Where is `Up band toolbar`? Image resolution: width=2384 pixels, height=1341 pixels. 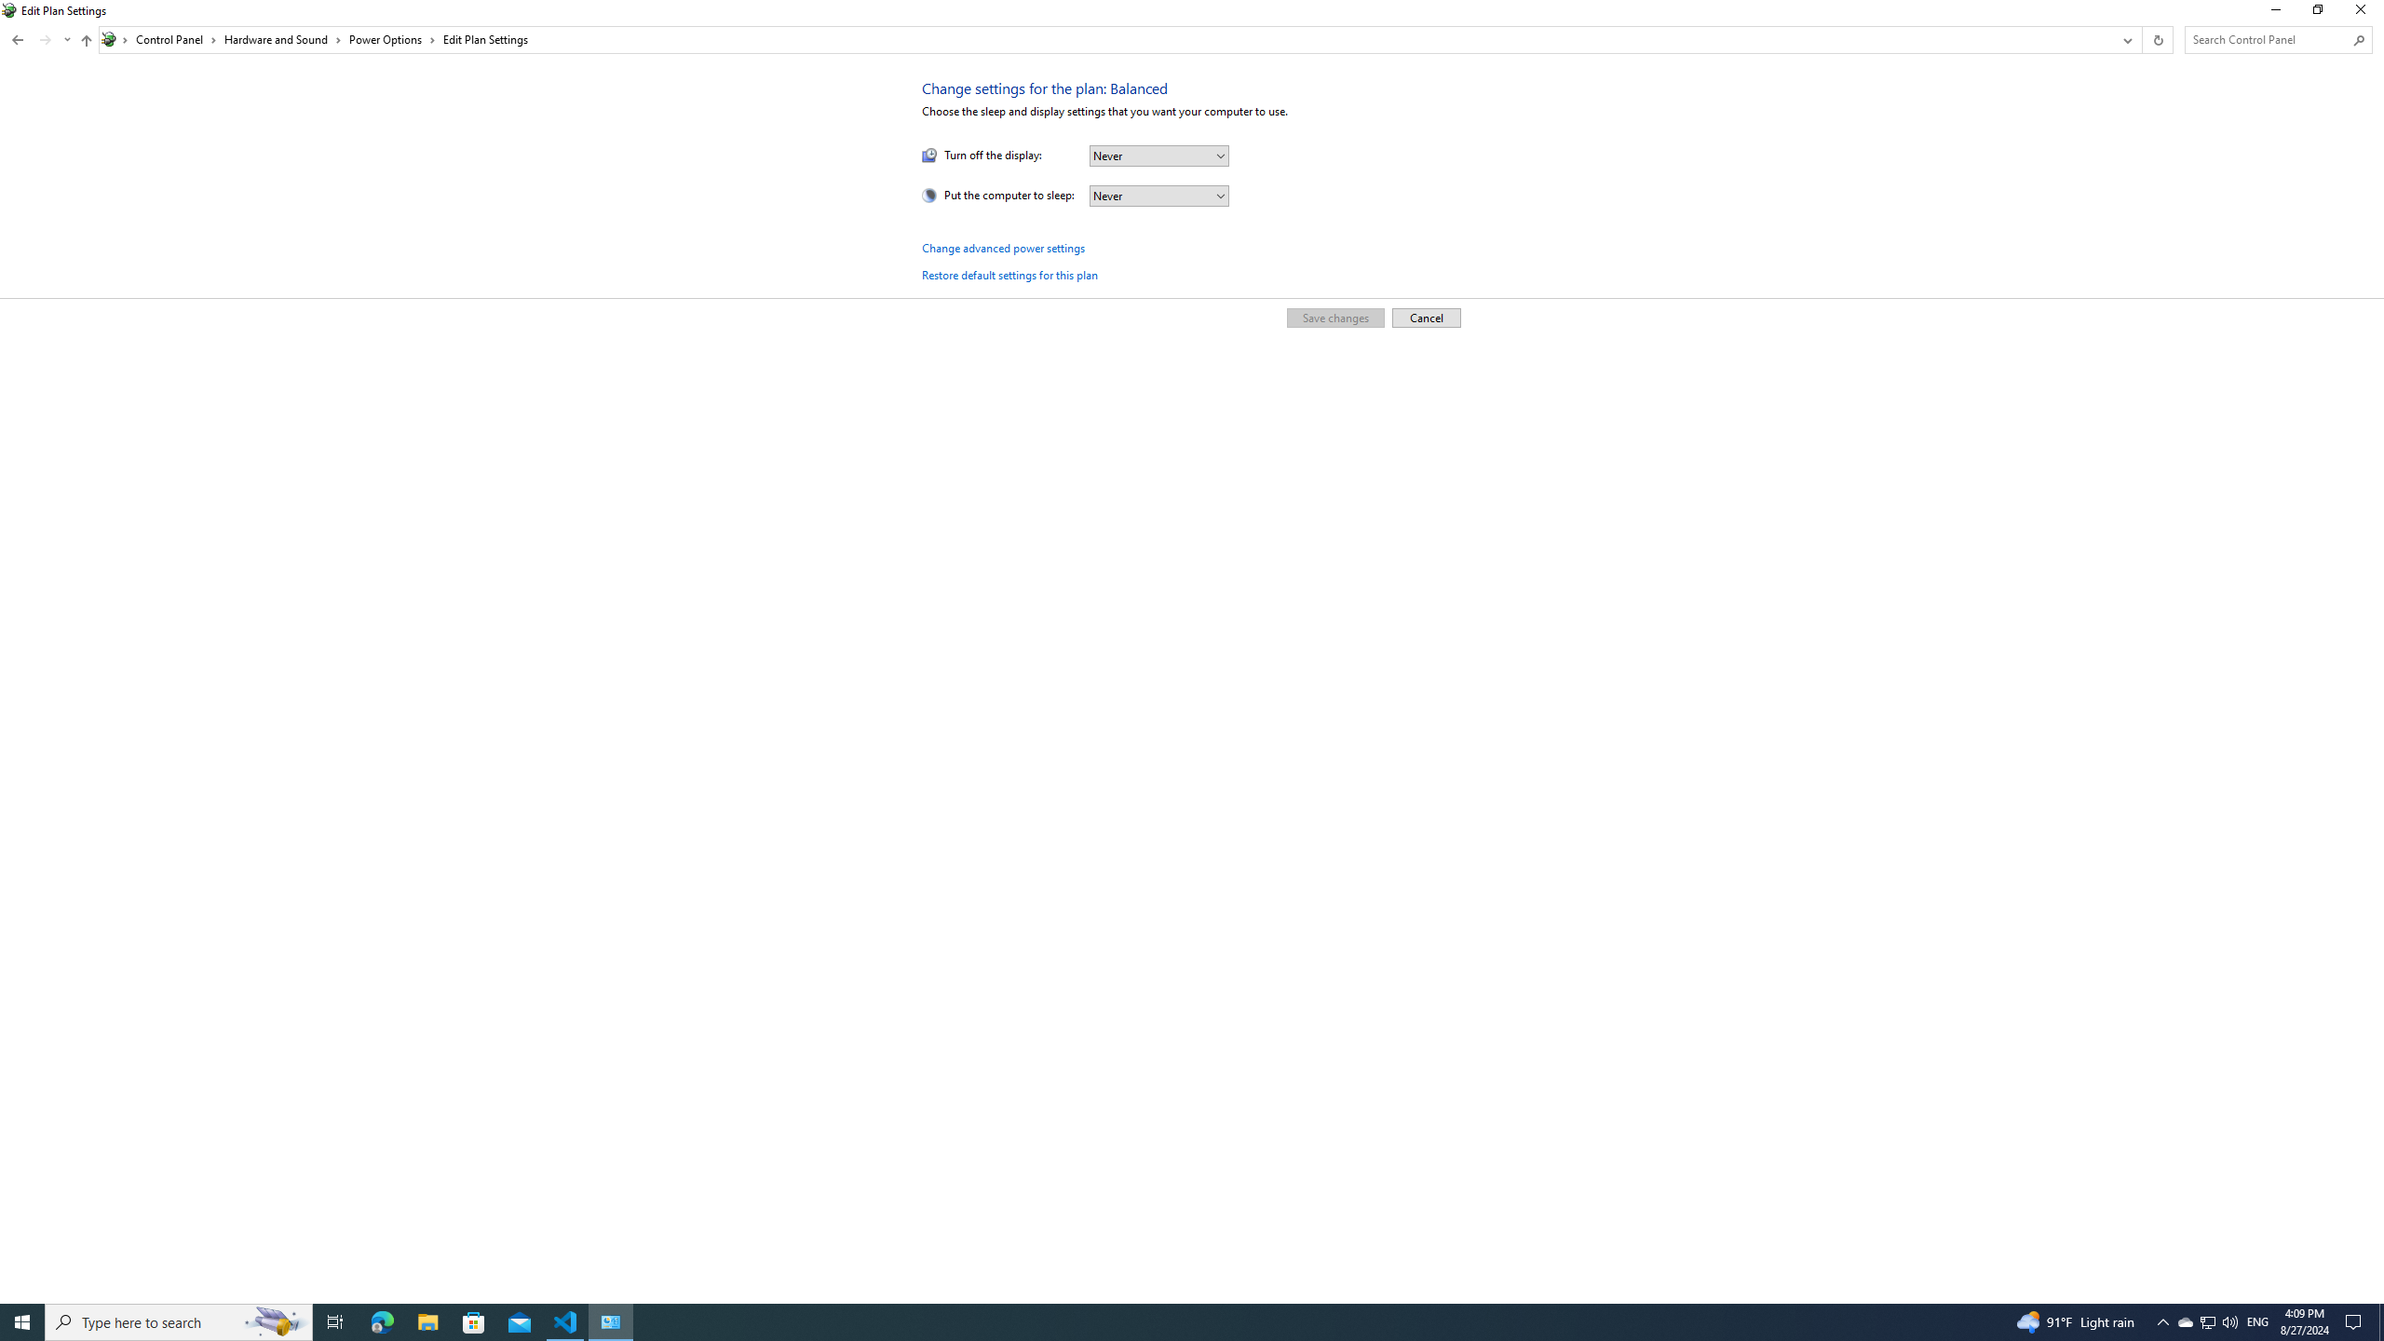
Up band toolbar is located at coordinates (86, 43).